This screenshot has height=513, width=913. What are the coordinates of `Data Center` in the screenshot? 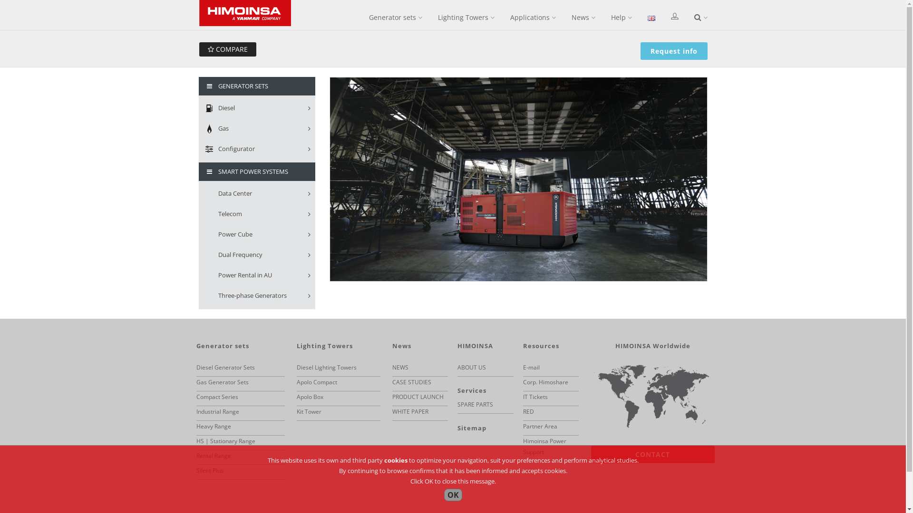 It's located at (257, 194).